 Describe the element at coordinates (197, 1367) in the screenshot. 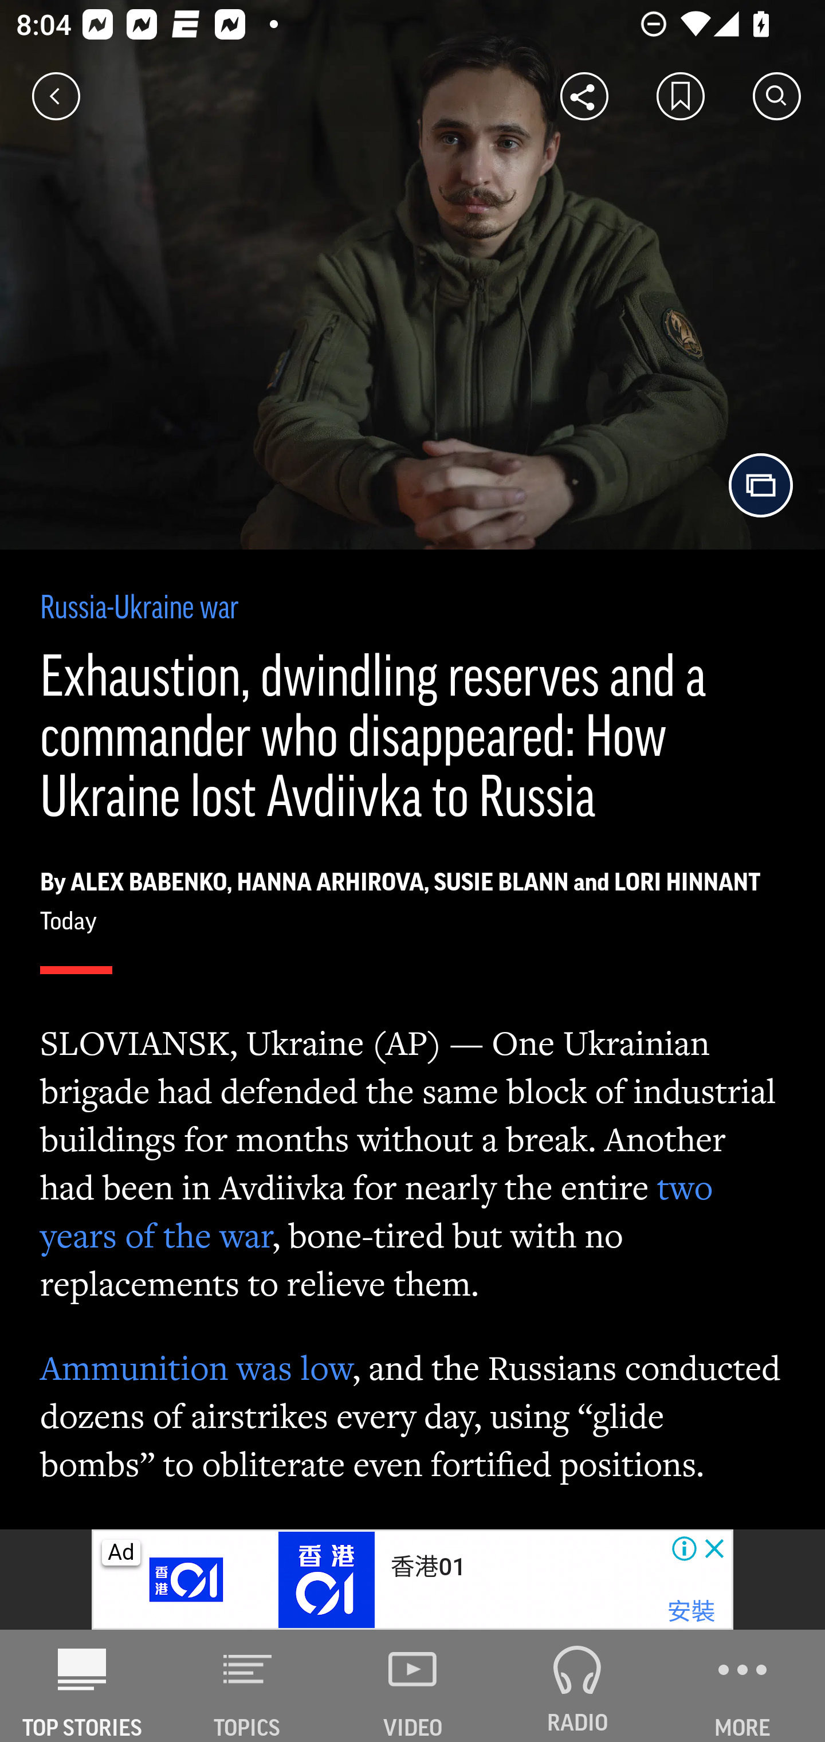

I see `Ammunition was low` at that location.